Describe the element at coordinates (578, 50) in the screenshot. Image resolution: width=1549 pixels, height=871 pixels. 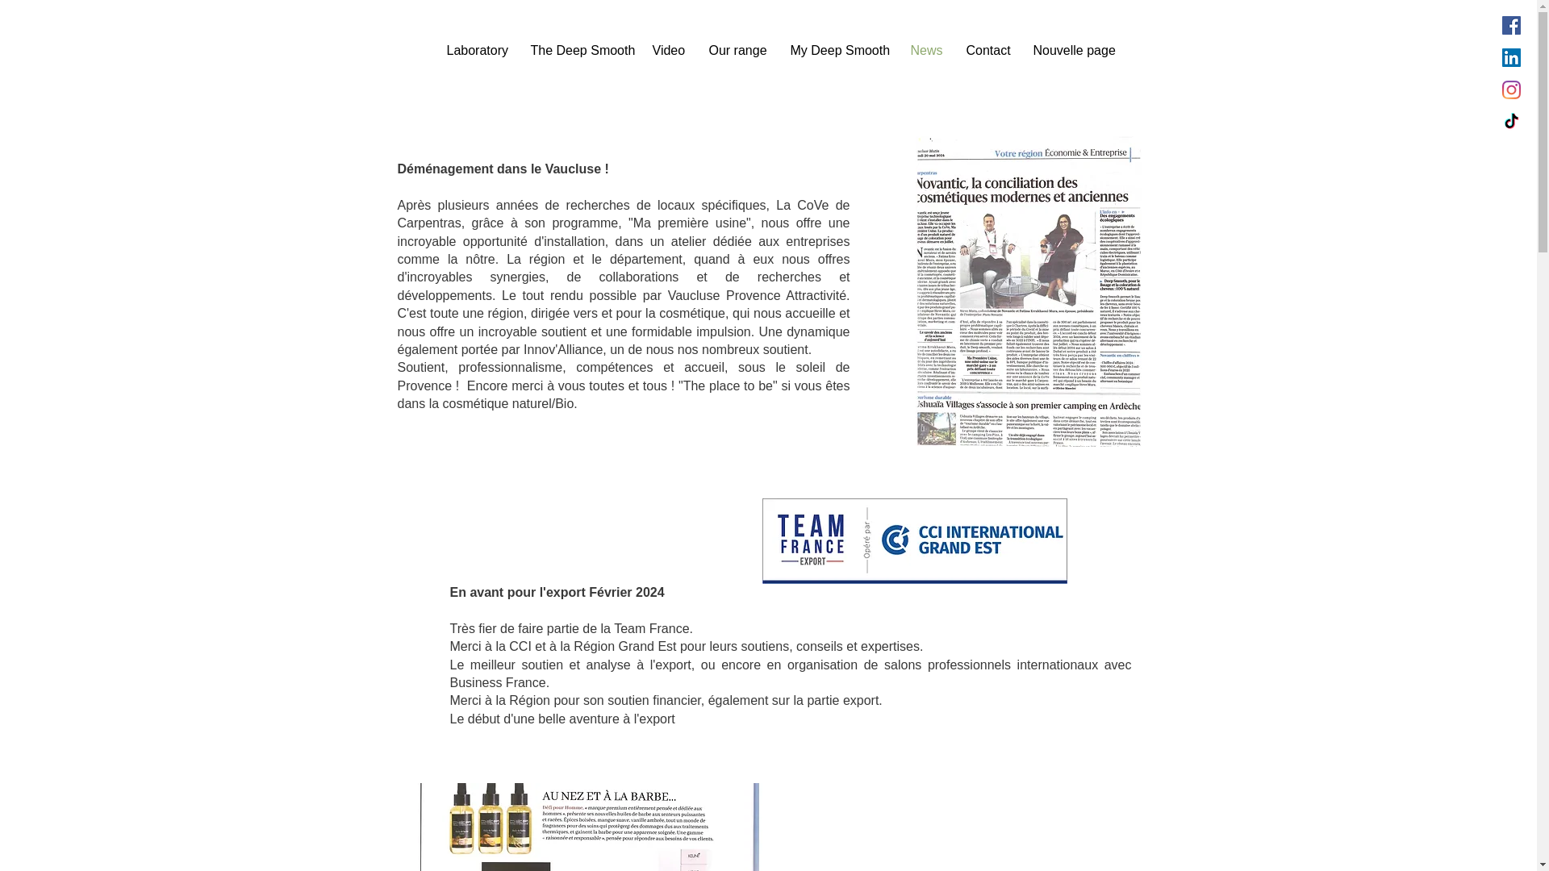
I see `The Deep Smooth` at that location.